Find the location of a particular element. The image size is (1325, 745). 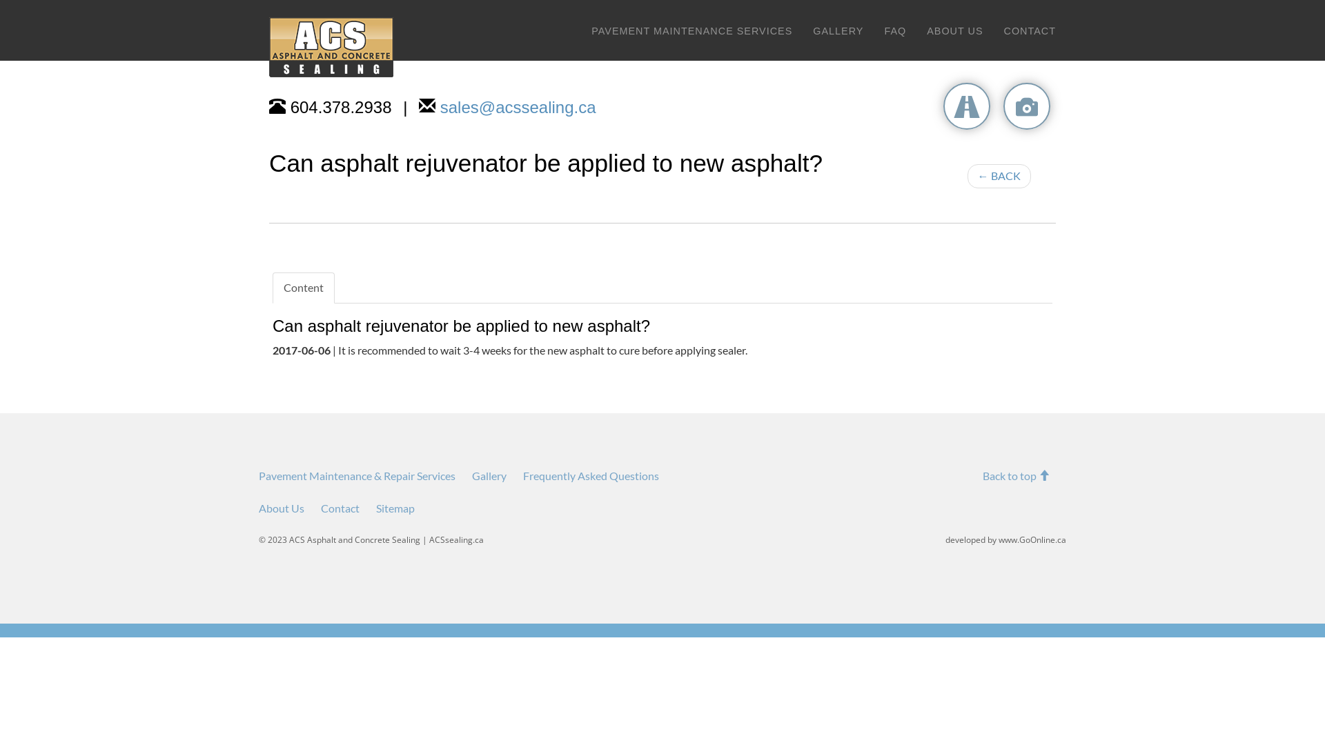

PAVEMENT MAINTENANCE SERVICES is located at coordinates (691, 31).